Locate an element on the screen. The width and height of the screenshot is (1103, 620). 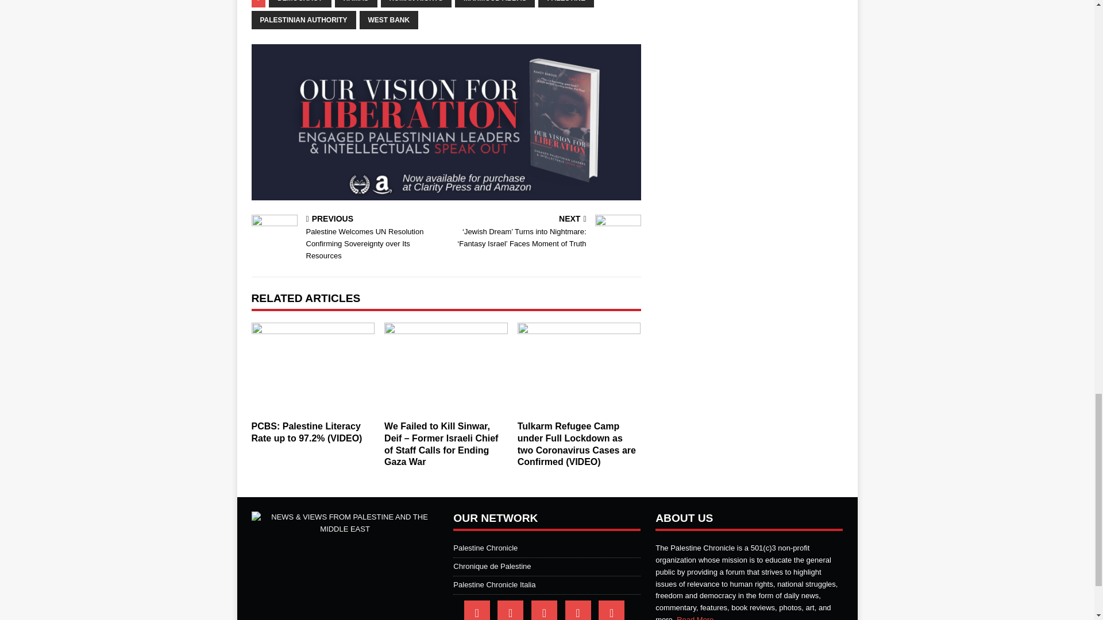
HUMAN RIGHTS is located at coordinates (416, 3).